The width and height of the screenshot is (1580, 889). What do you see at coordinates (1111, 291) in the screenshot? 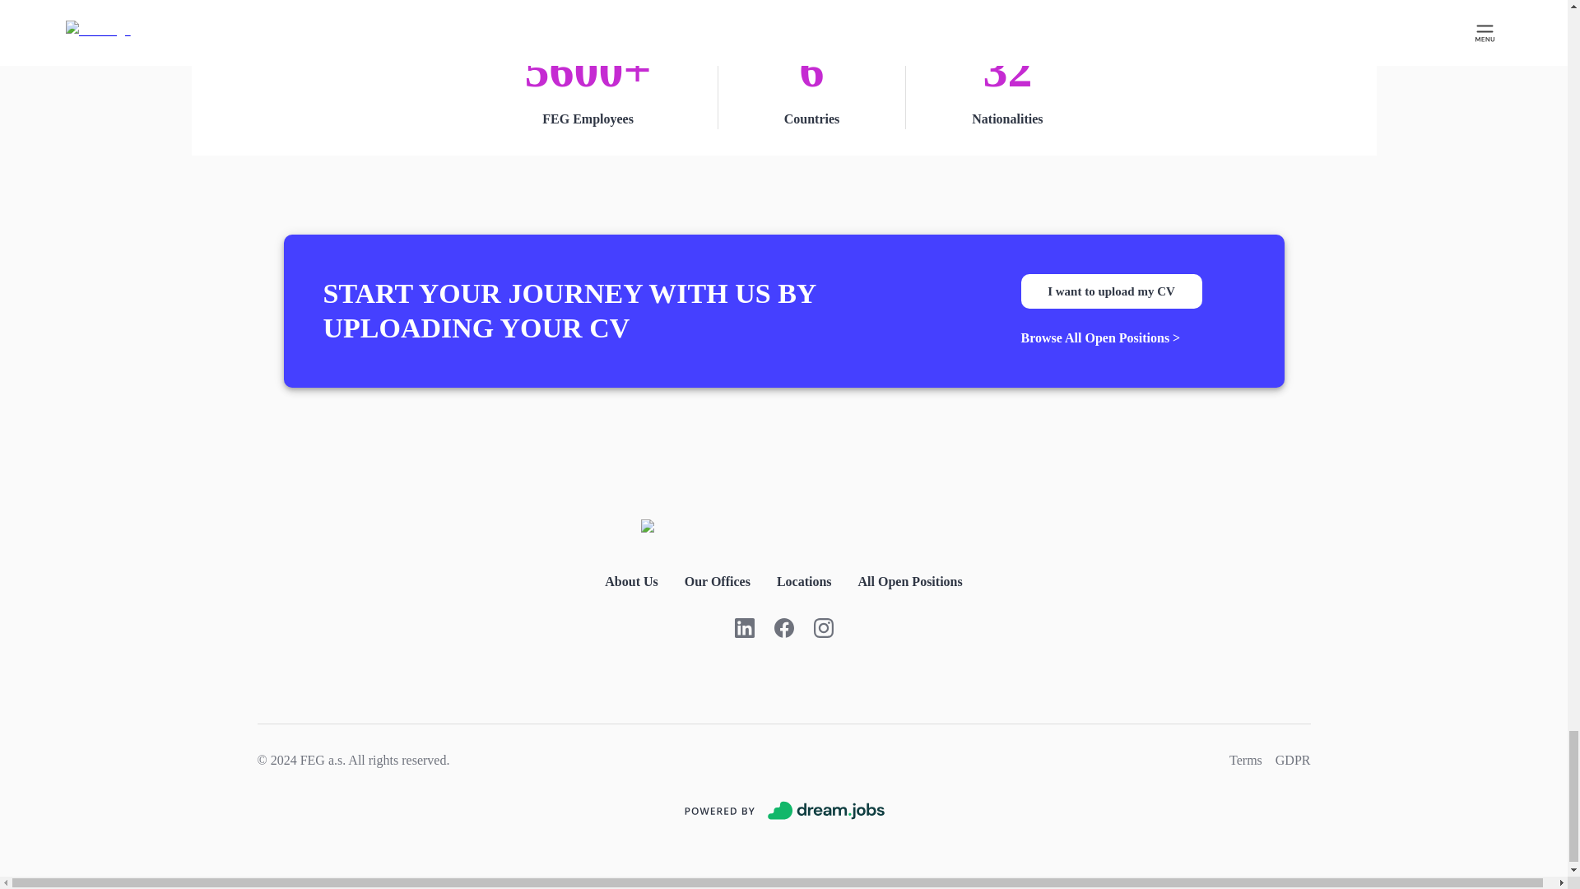
I see `I want to upload my CV` at bounding box center [1111, 291].